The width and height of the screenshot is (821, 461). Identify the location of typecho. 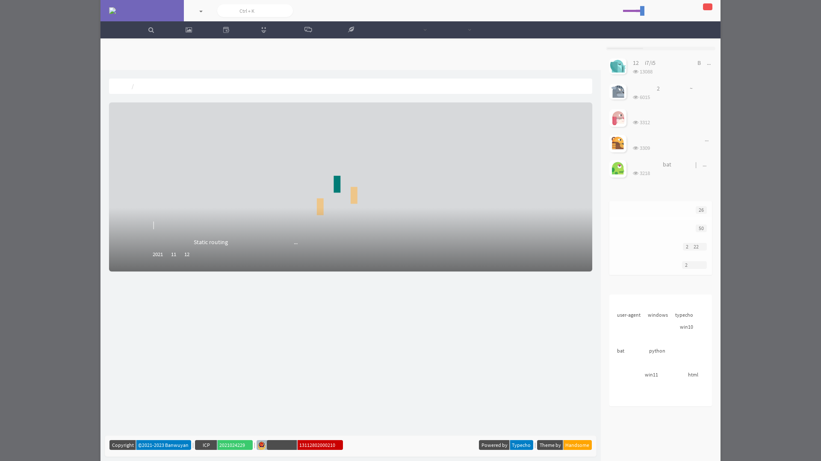
(684, 315).